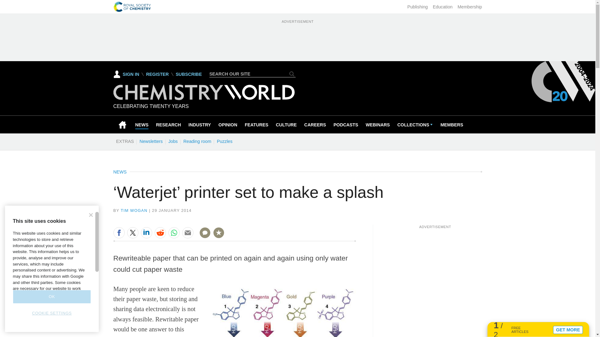  I want to click on Share this by email, so click(187, 232).